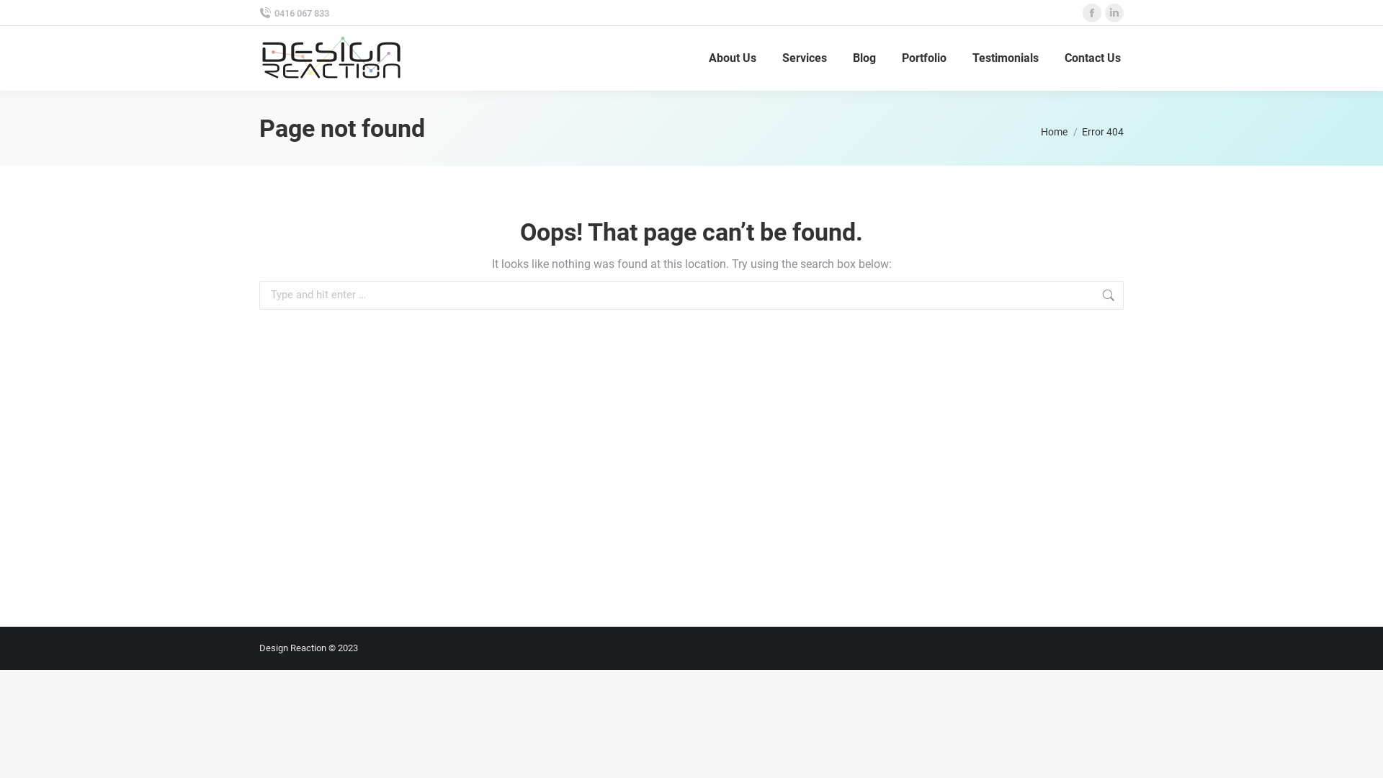 This screenshot has height=778, width=1383. What do you see at coordinates (1006, 58) in the screenshot?
I see `Testimonials` at bounding box center [1006, 58].